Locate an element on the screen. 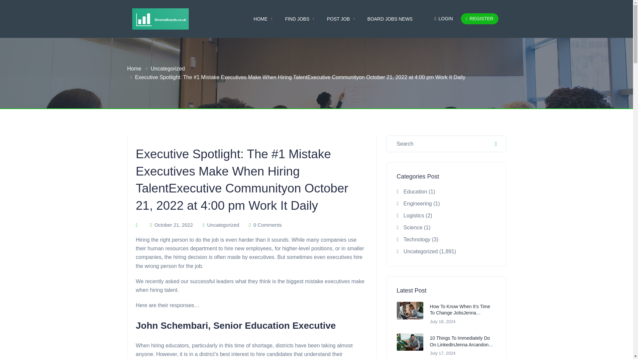  Register is located at coordinates (479, 19).